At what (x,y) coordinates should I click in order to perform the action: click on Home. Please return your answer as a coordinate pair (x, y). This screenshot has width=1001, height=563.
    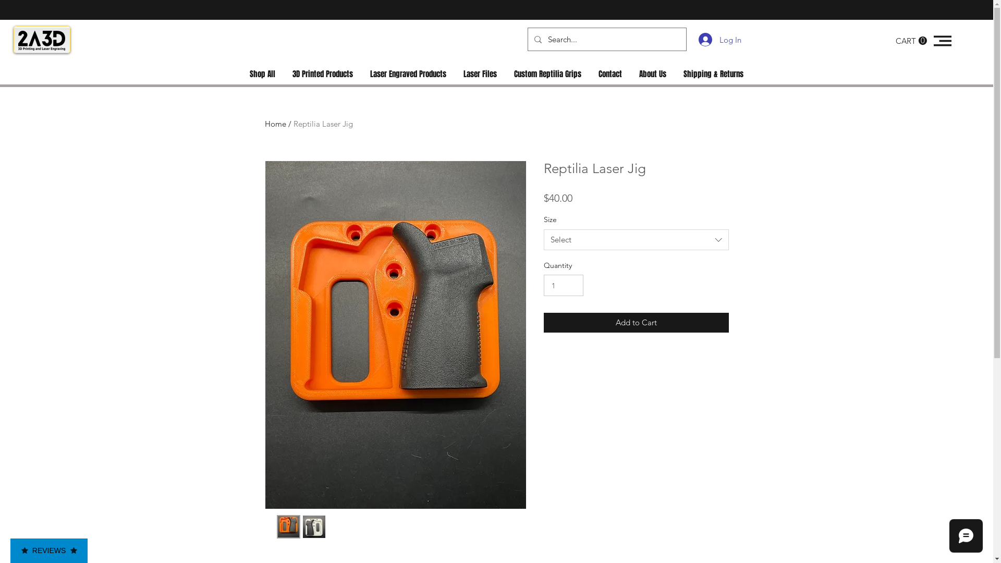
    Looking at the image, I should click on (275, 124).